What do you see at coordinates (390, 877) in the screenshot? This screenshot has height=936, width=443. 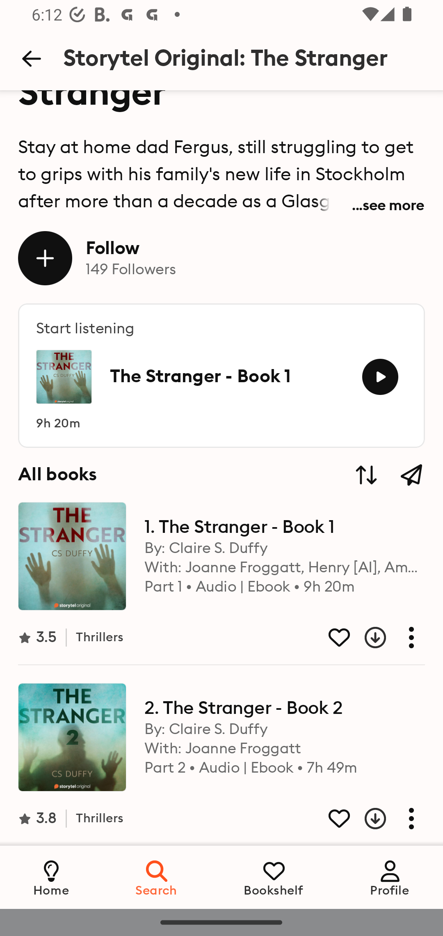 I see `Profile` at bounding box center [390, 877].